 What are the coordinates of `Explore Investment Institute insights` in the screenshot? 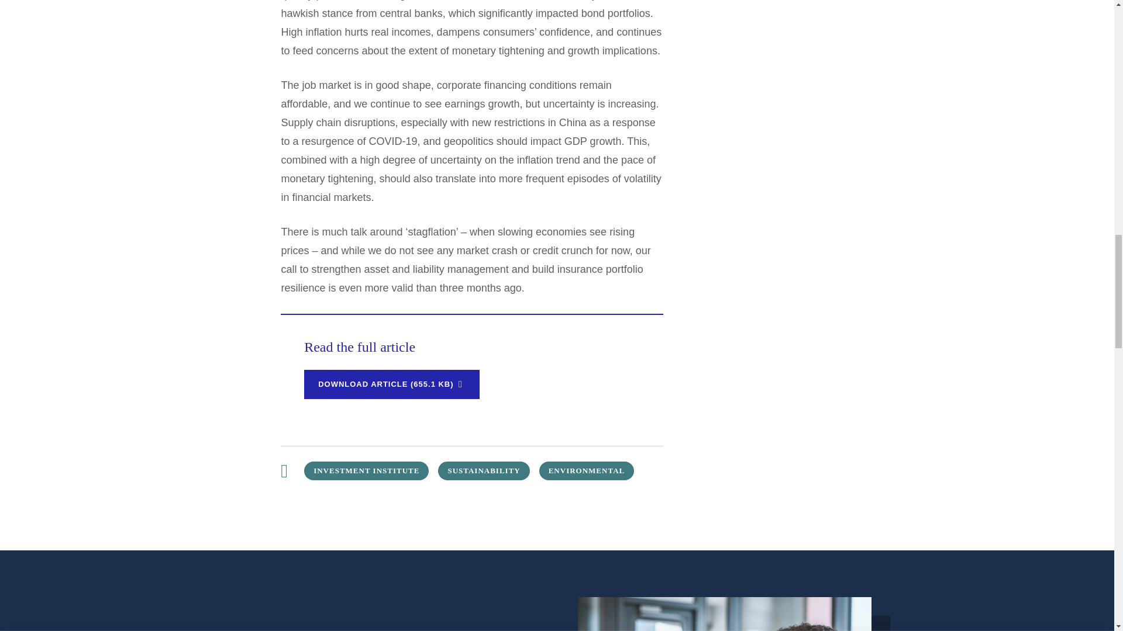 It's located at (366, 470).